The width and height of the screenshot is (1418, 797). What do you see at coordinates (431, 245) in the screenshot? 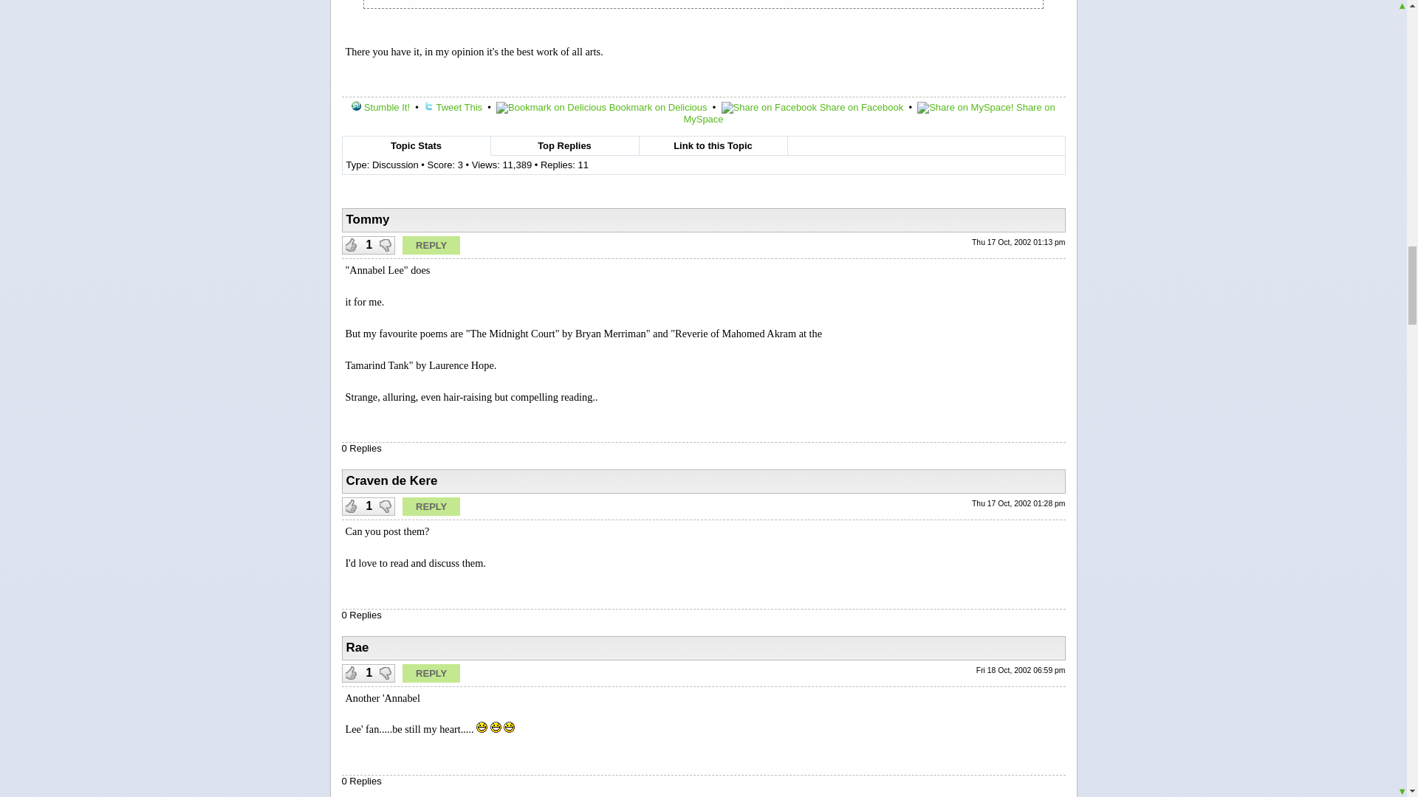
I see `Reply` at bounding box center [431, 245].